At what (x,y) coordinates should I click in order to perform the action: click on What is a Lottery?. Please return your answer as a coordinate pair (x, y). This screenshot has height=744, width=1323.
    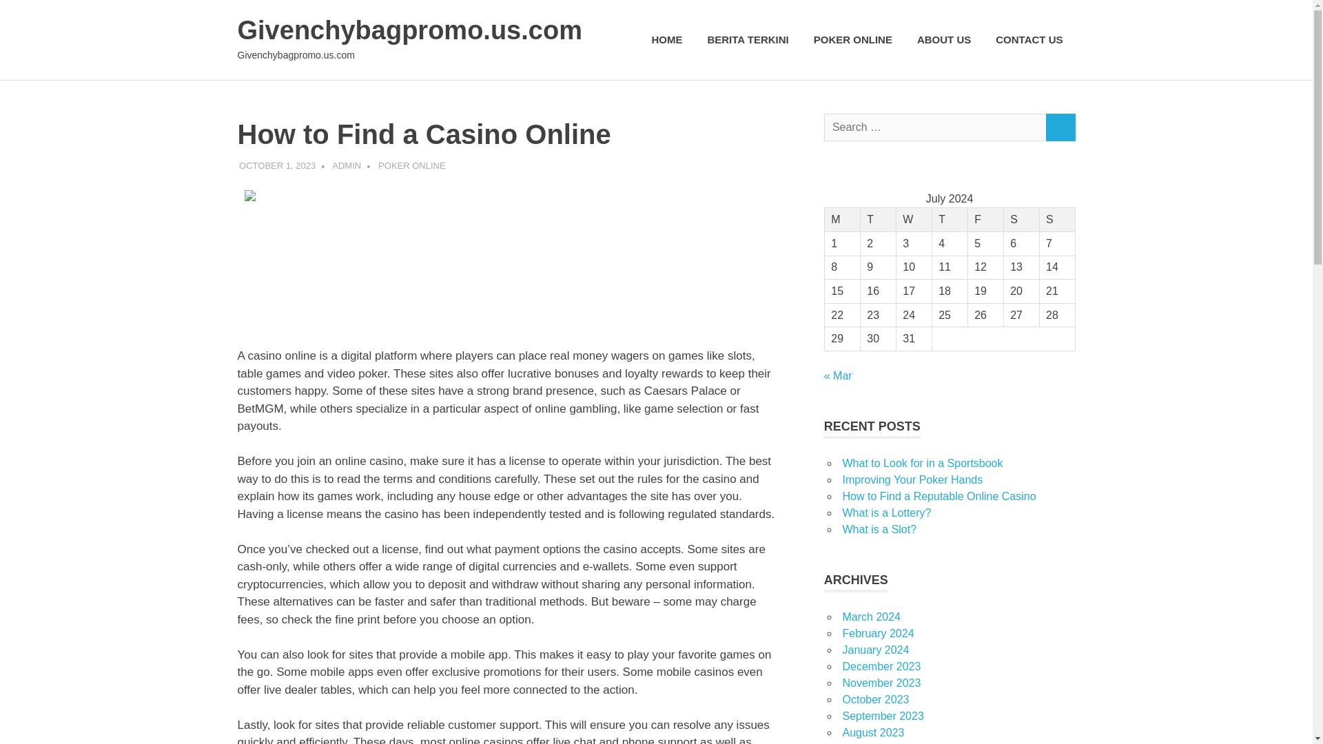
    Looking at the image, I should click on (886, 513).